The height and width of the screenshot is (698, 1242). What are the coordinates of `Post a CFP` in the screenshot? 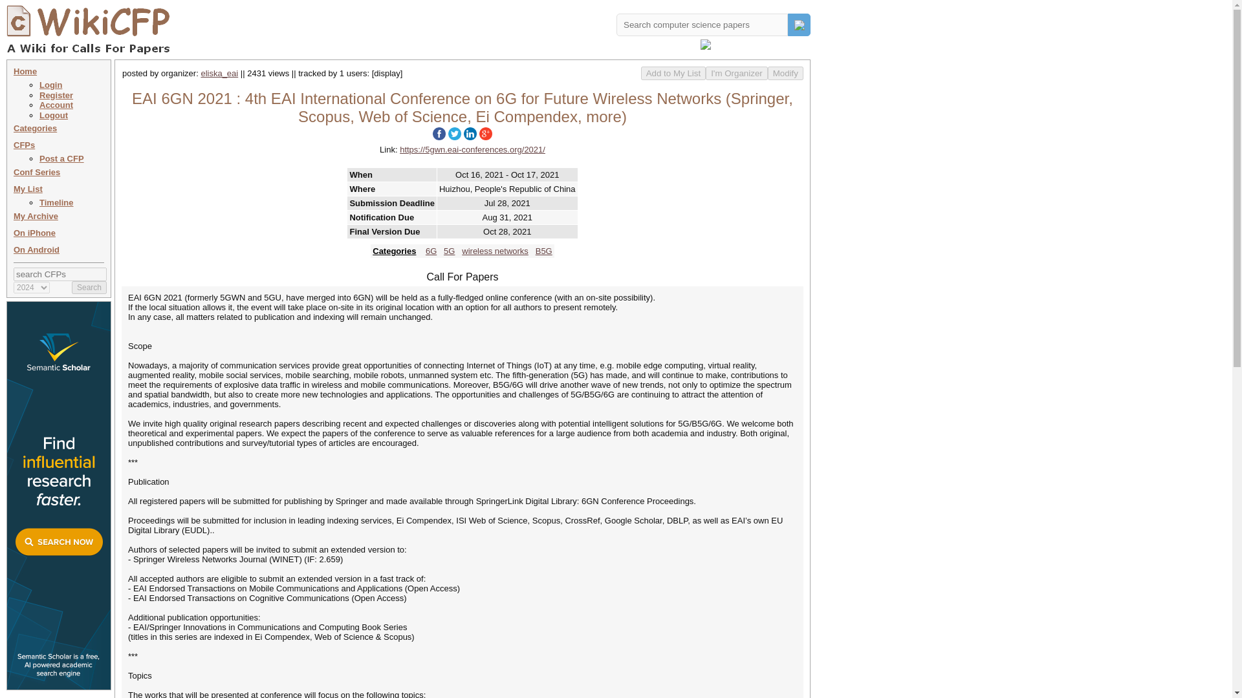 It's located at (62, 158).